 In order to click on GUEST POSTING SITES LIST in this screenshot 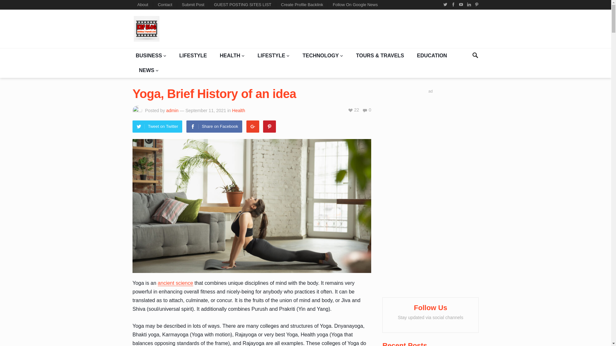, I will do `click(243, 5)`.